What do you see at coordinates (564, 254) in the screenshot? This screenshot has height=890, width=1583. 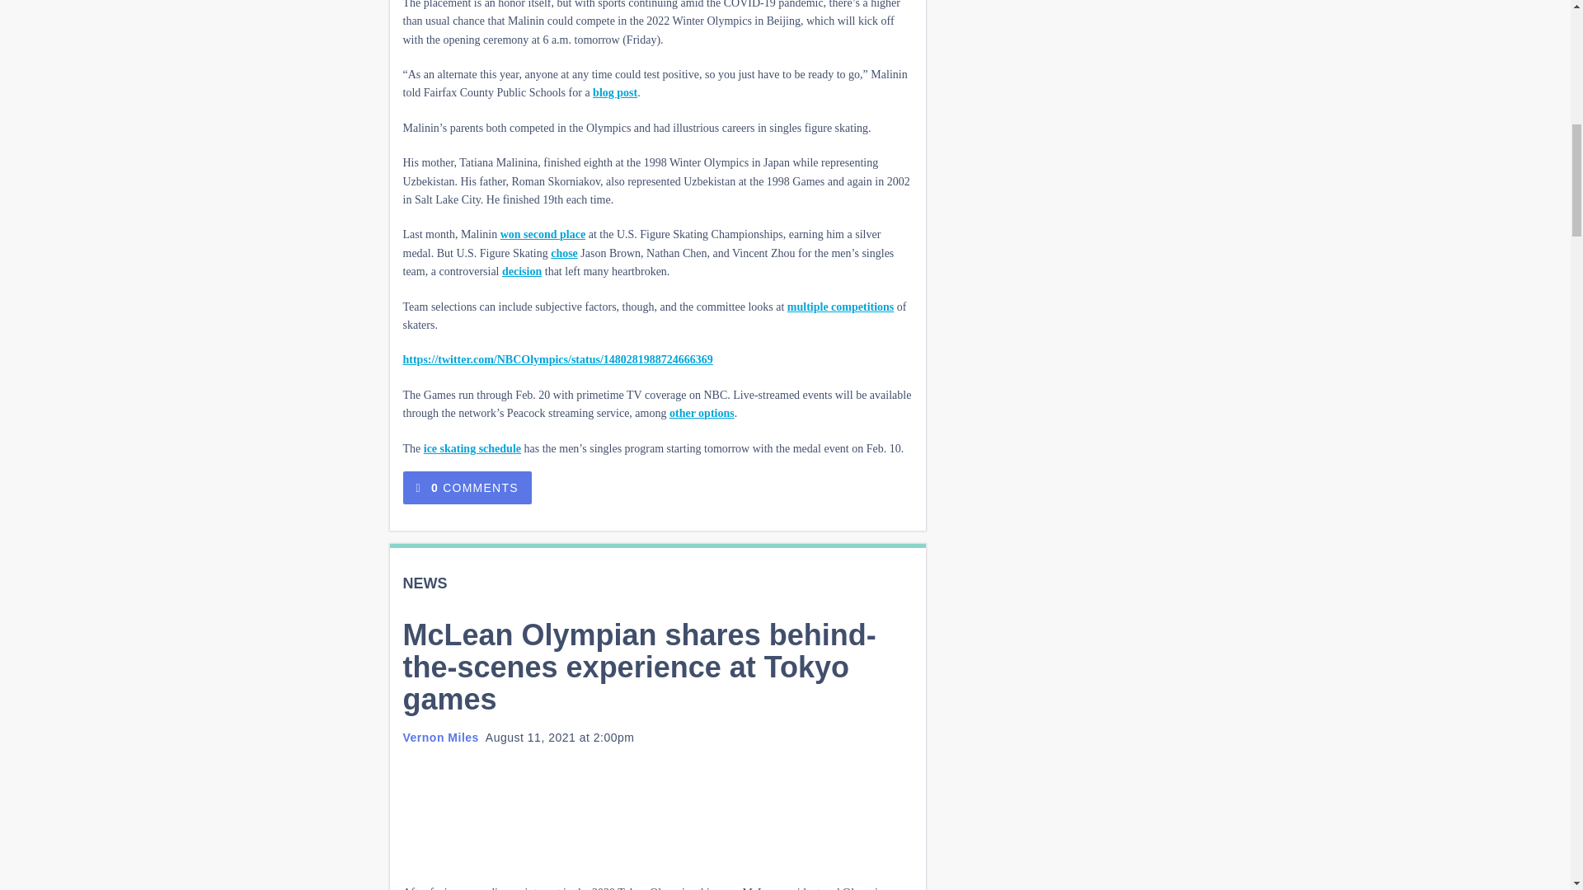 I see `chose` at bounding box center [564, 254].